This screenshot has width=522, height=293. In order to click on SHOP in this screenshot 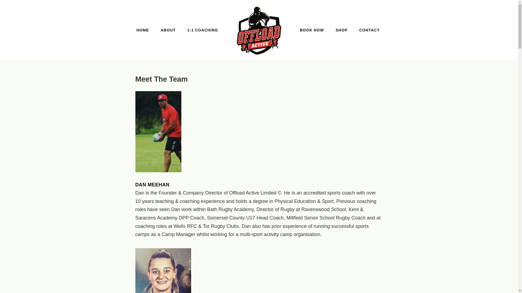, I will do `click(341, 30)`.